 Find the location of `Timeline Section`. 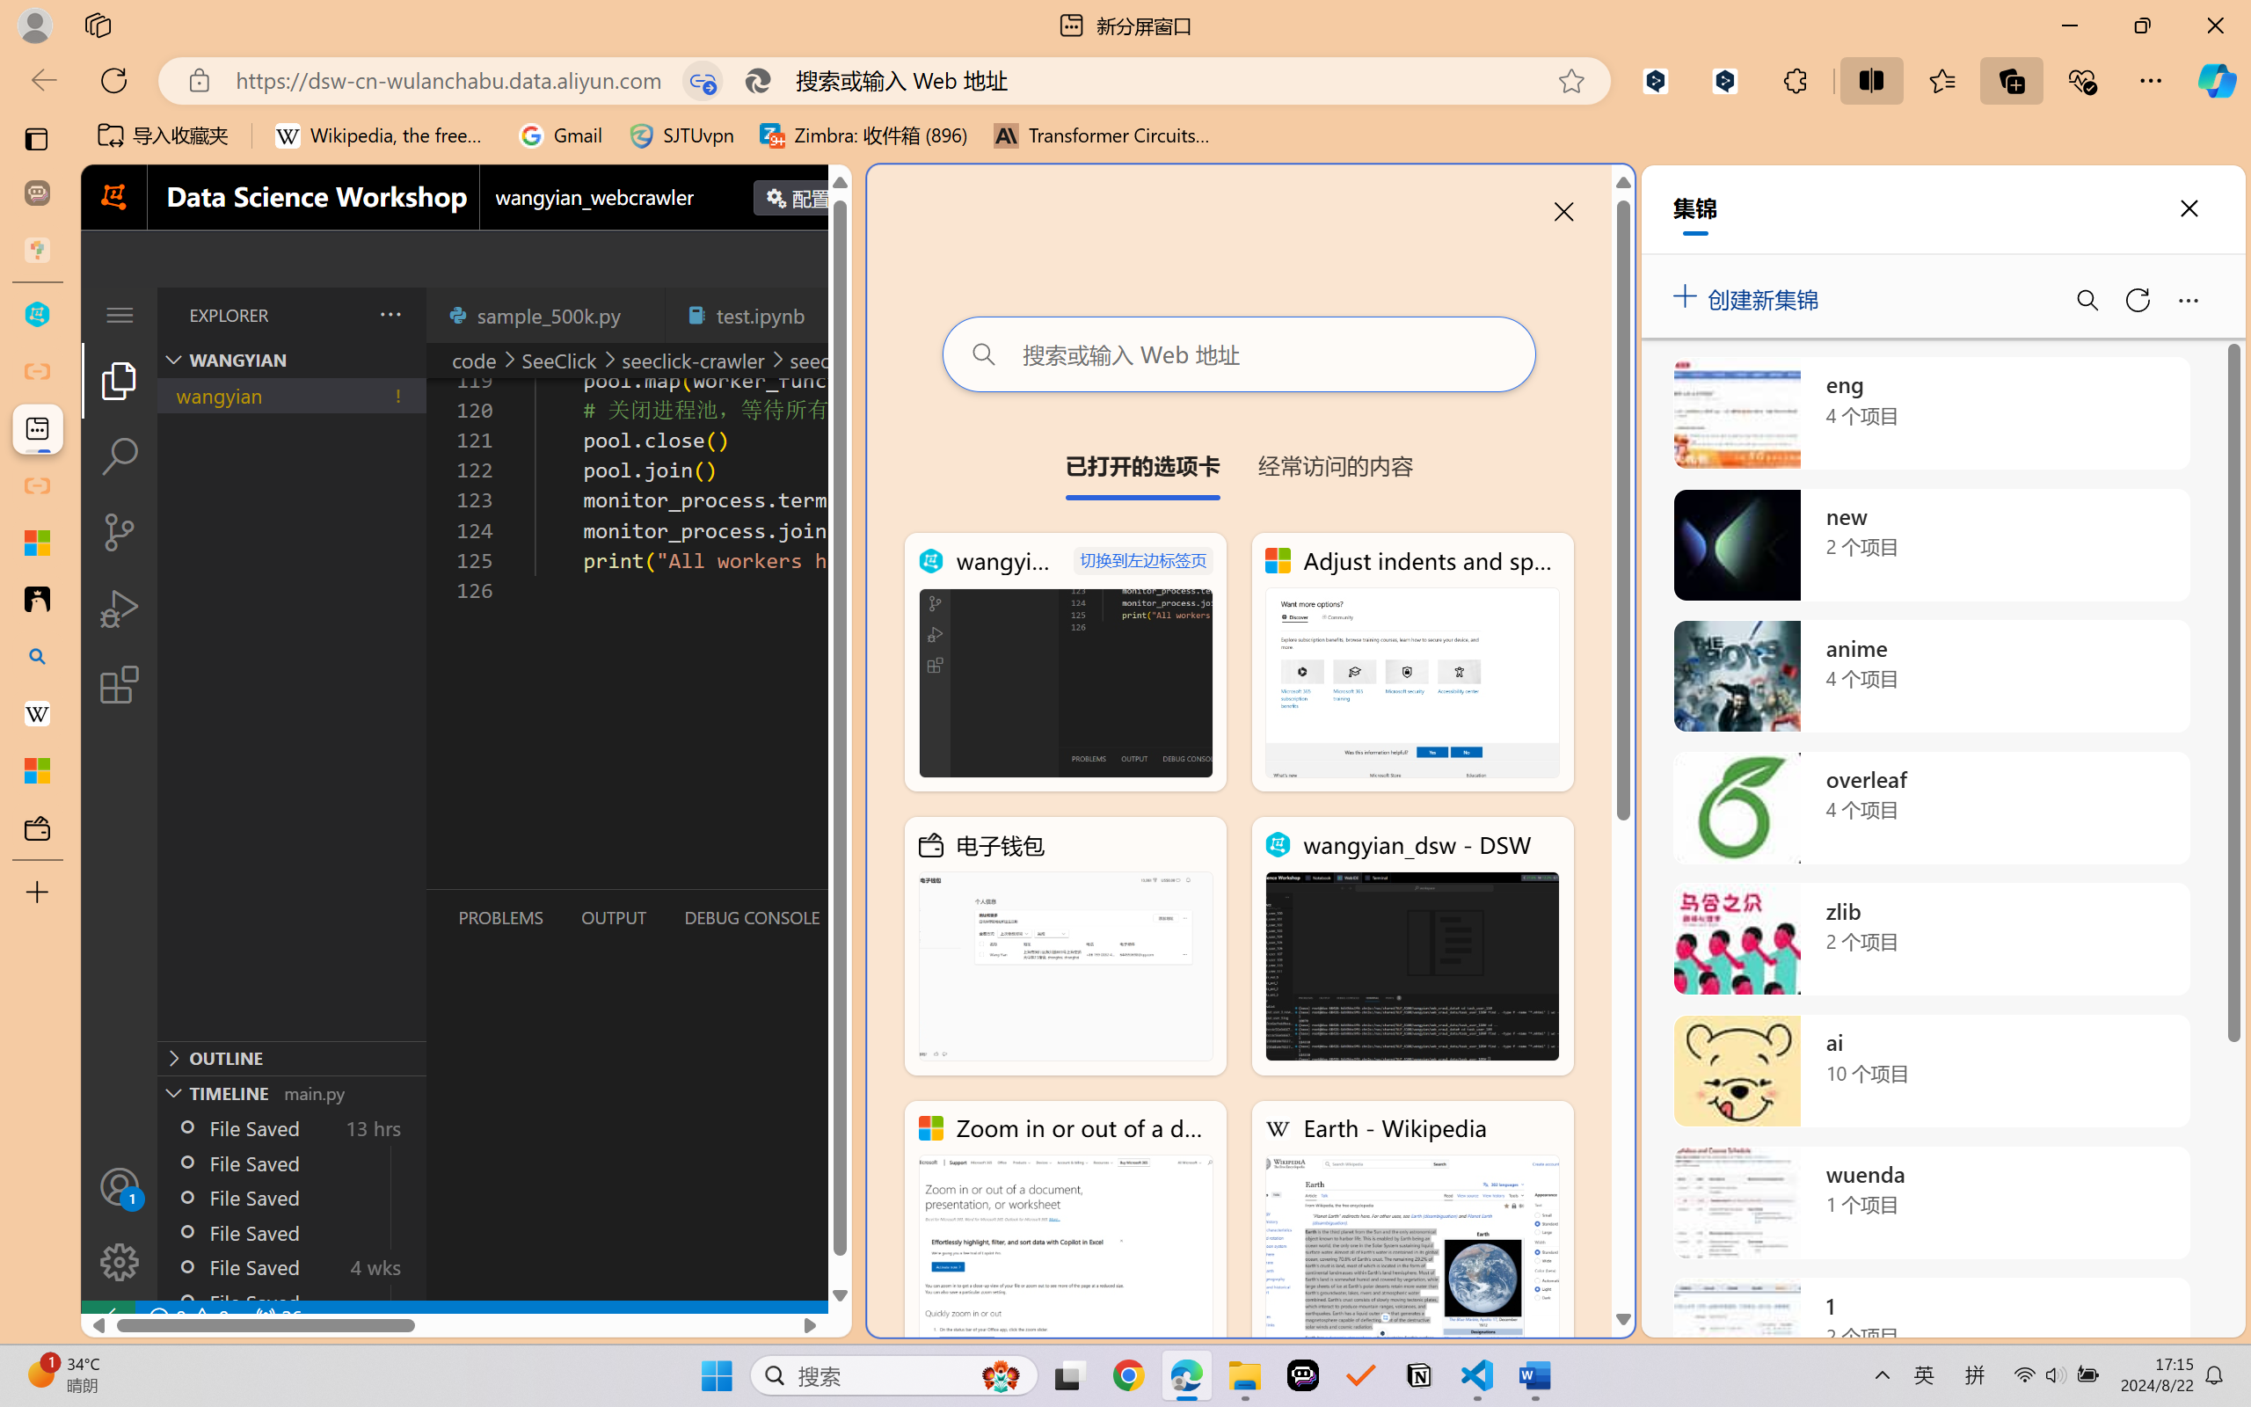

Timeline Section is located at coordinates (291, 1092).